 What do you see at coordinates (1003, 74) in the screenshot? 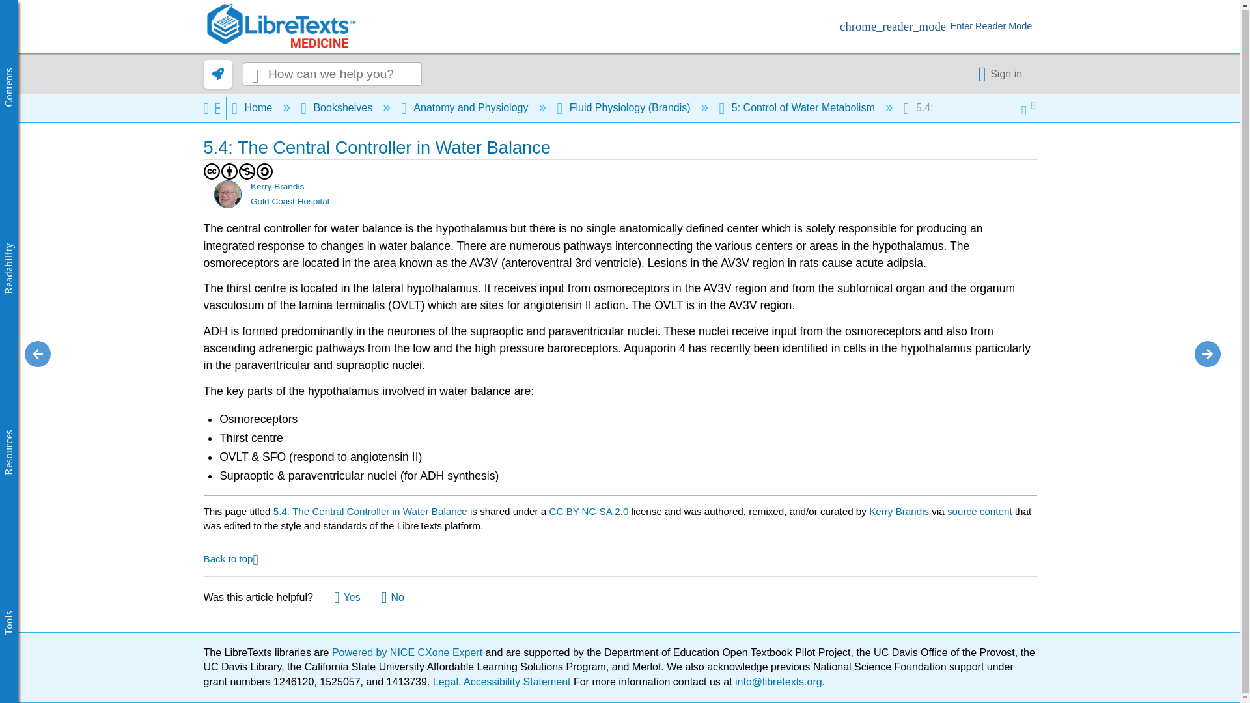
I see `Single Sign-On` at bounding box center [1003, 74].